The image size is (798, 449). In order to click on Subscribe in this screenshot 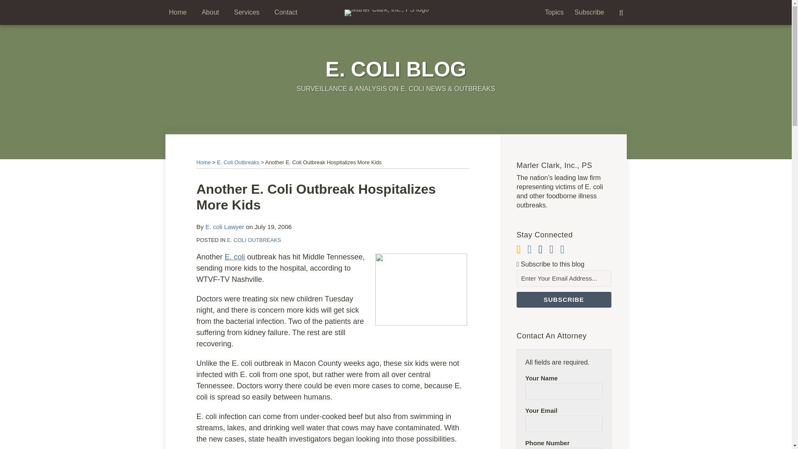, I will do `click(564, 299)`.